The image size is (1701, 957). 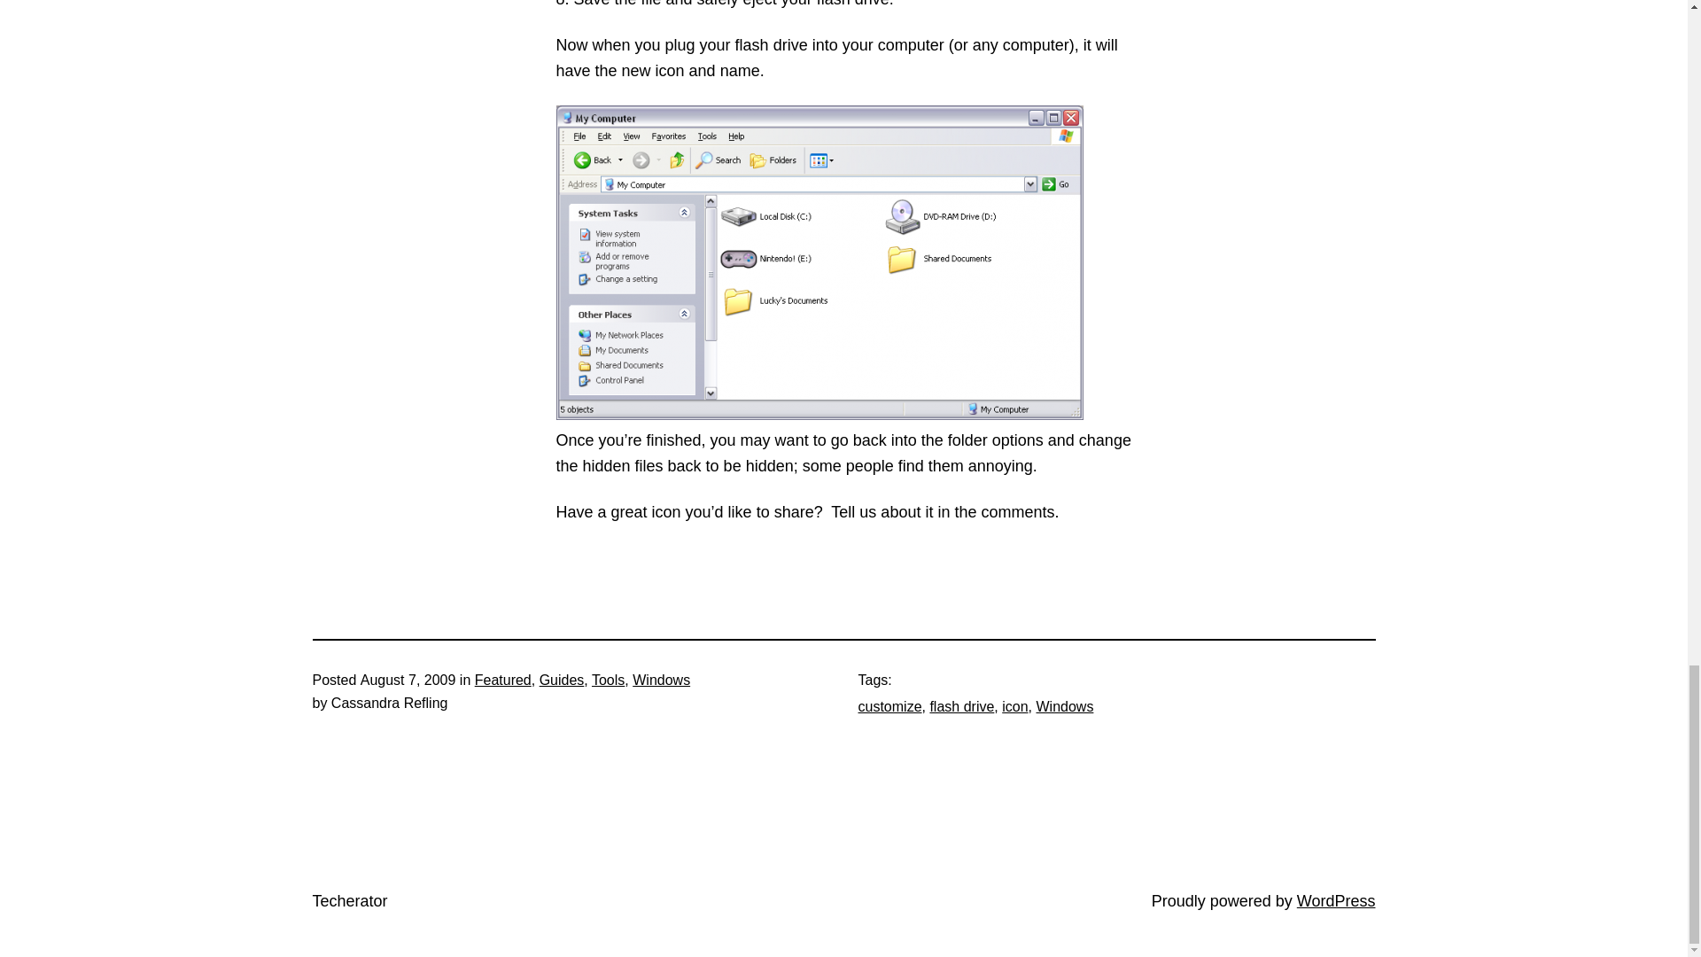 I want to click on Windows, so click(x=661, y=681).